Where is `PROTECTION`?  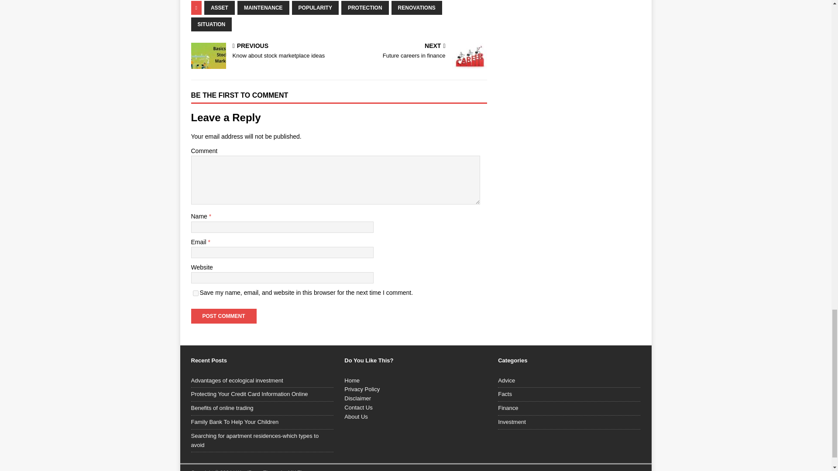
PROTECTION is located at coordinates (365, 8).